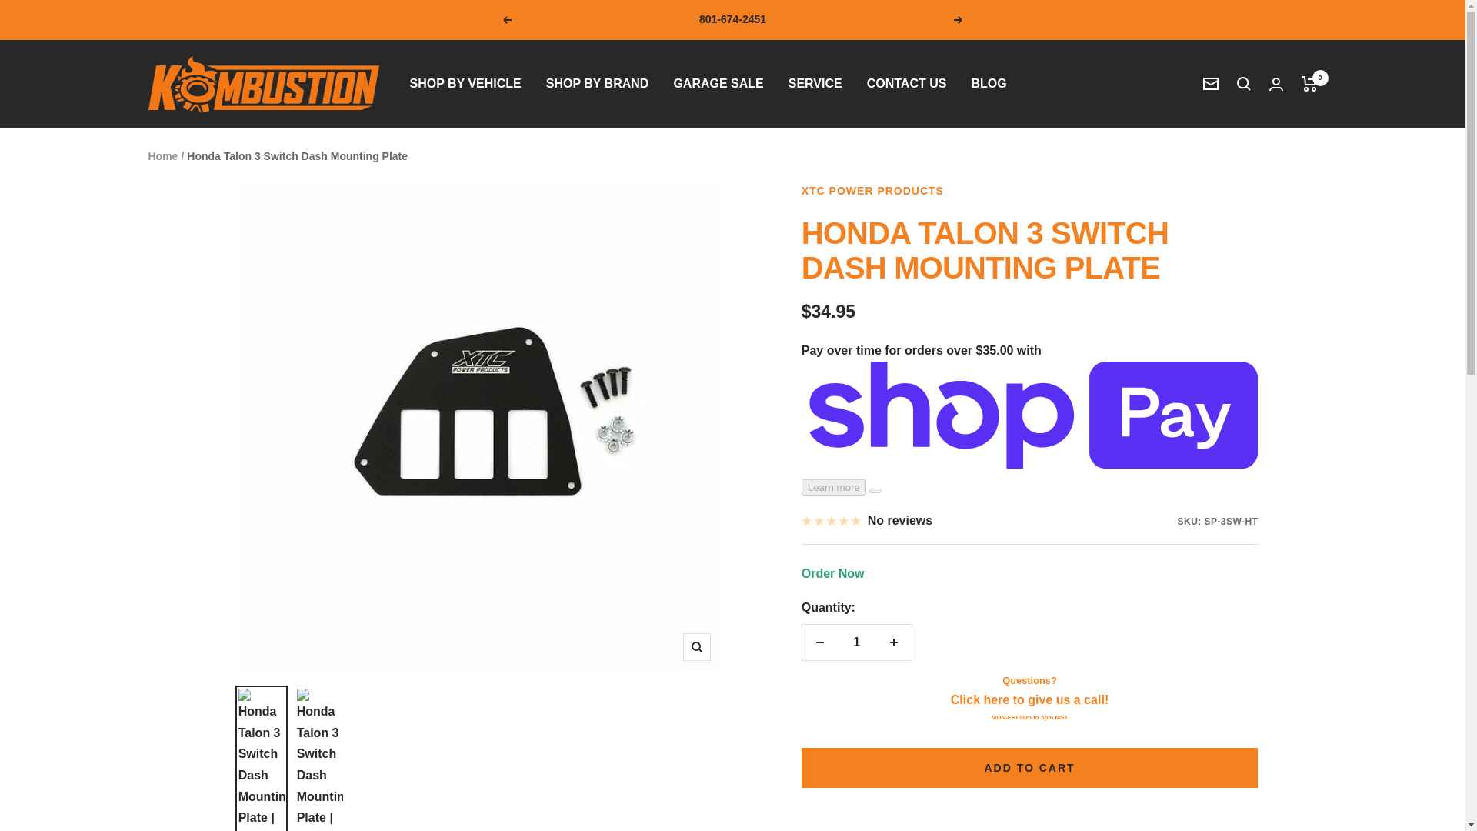 The height and width of the screenshot is (831, 1477). Describe the element at coordinates (465, 84) in the screenshot. I see `SHOP BY VEHICLE` at that location.